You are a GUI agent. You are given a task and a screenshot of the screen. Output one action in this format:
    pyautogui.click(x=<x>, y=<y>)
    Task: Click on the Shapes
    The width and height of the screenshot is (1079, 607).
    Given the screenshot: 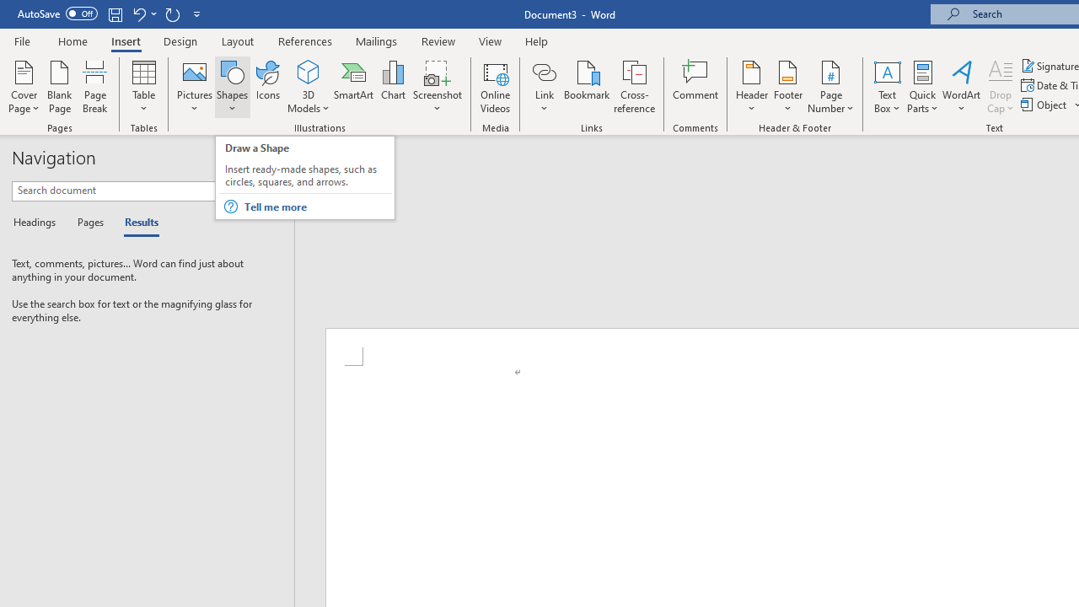 What is the action you would take?
    pyautogui.click(x=232, y=86)
    